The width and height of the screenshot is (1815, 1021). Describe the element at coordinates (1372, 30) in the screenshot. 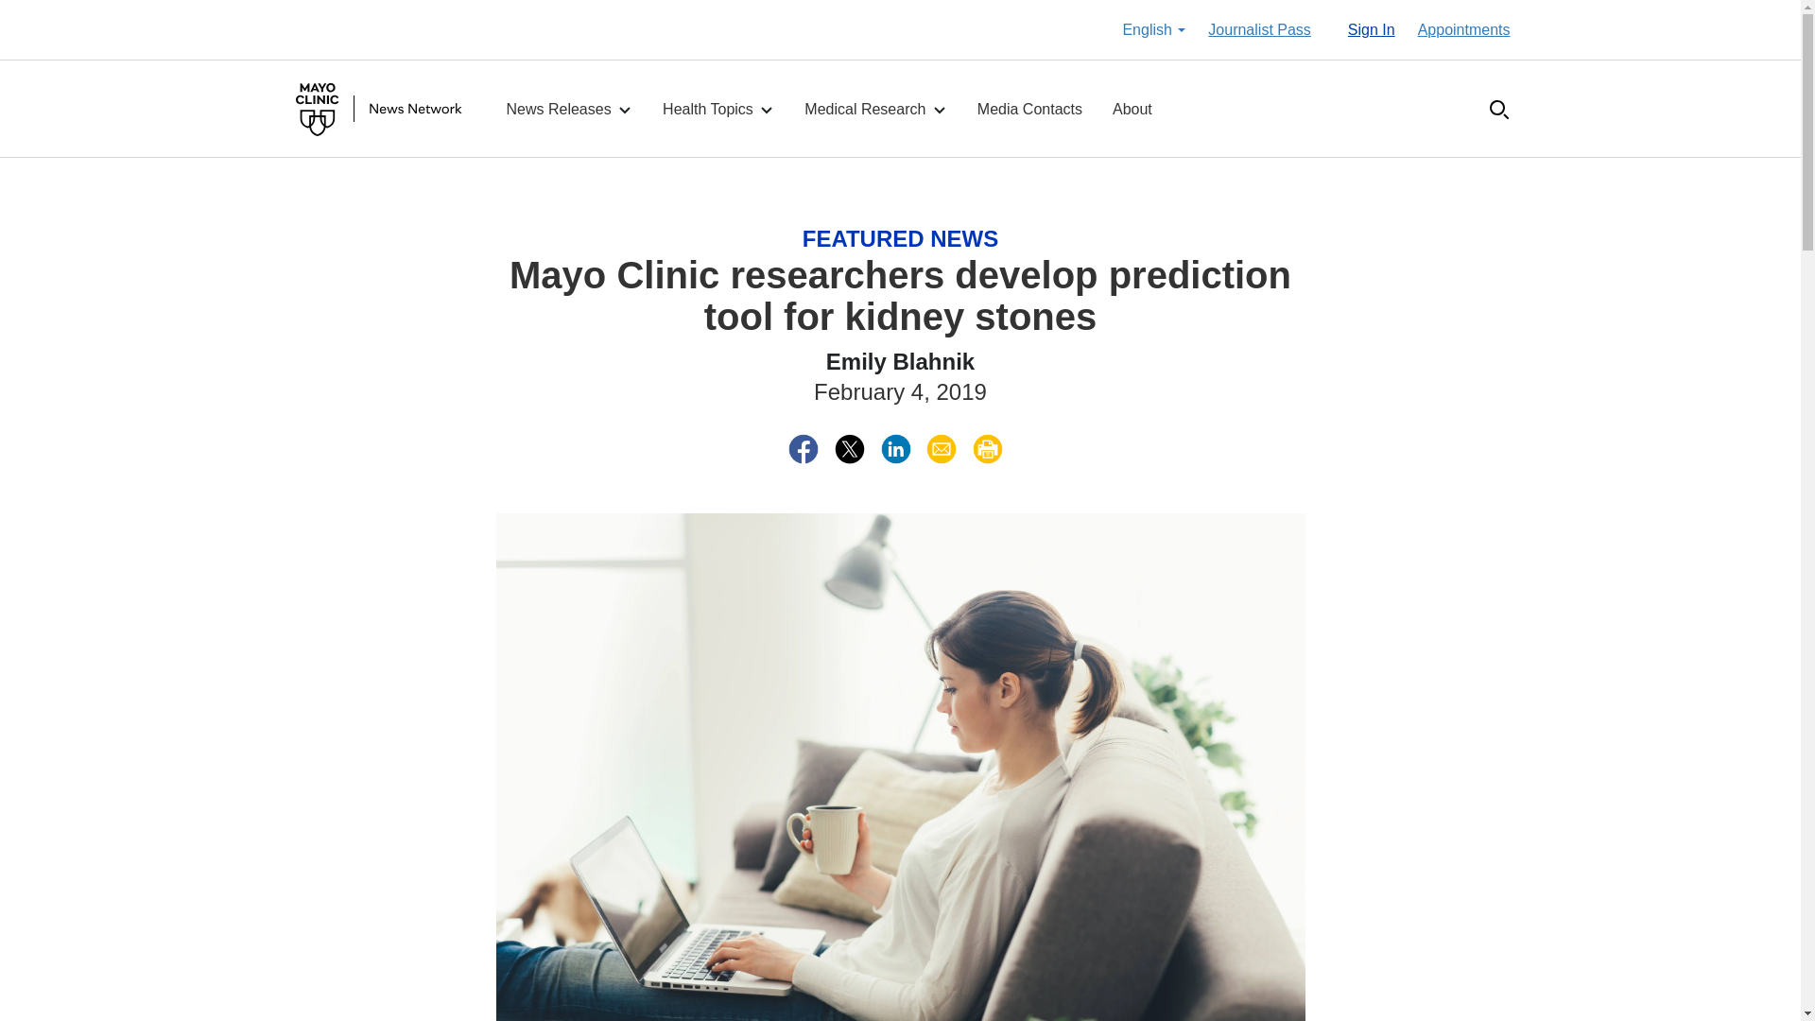

I see `Sign In` at that location.